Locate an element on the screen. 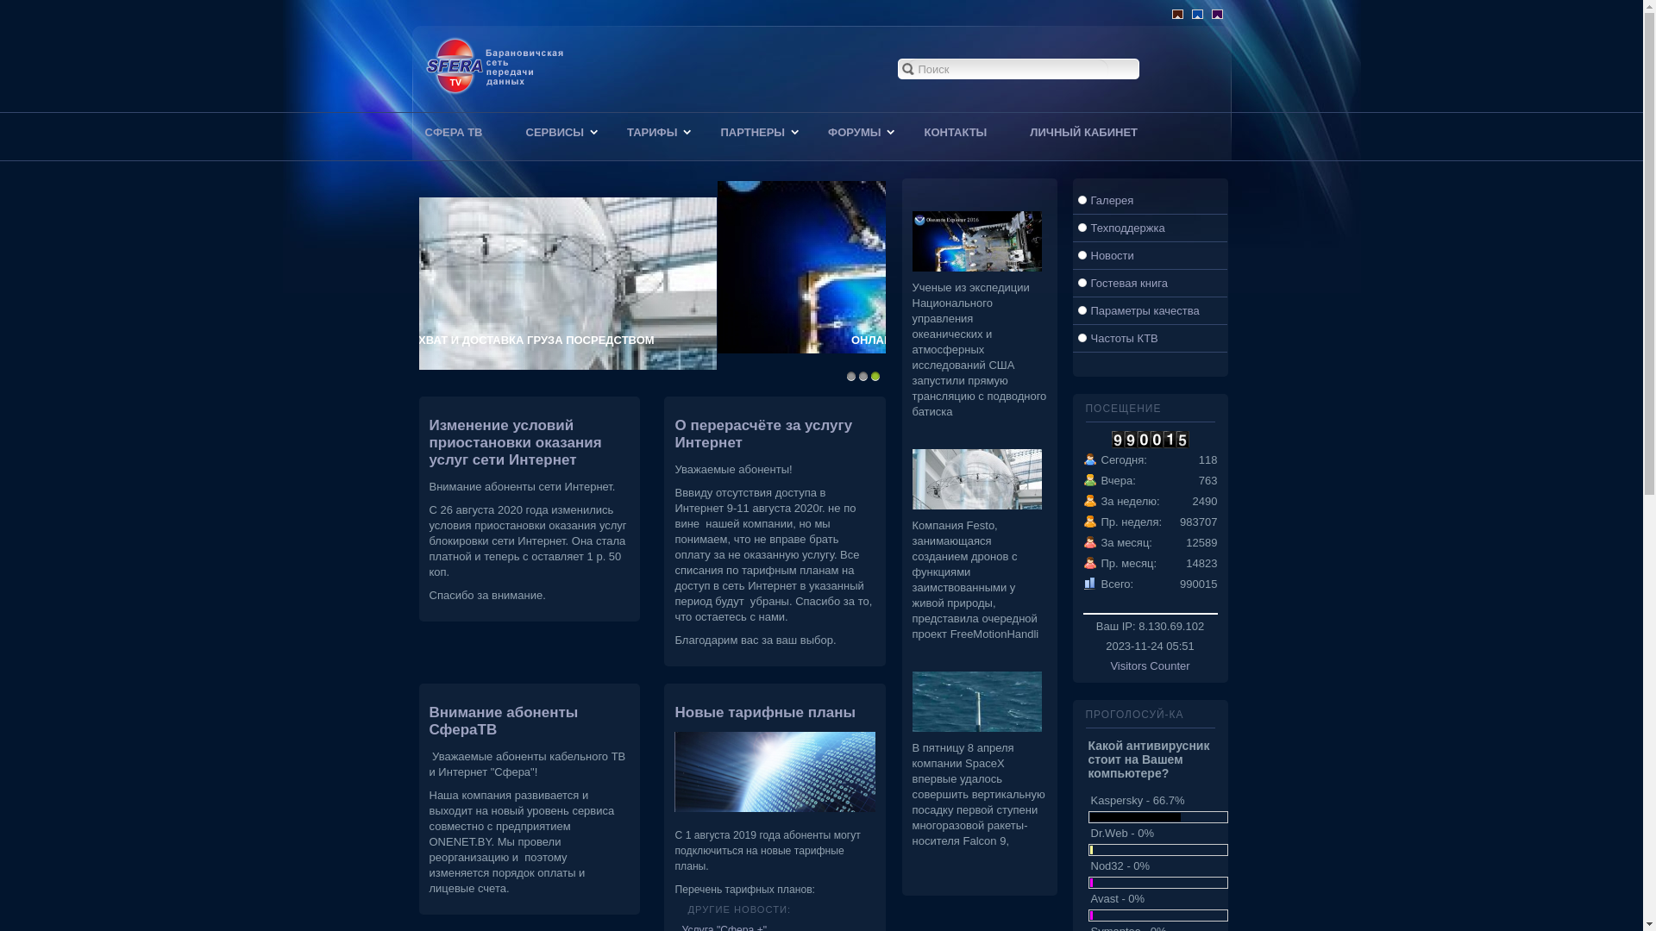 Image resolution: width=1656 pixels, height=931 pixels. 2023-11-13 is located at coordinates (1090, 525).